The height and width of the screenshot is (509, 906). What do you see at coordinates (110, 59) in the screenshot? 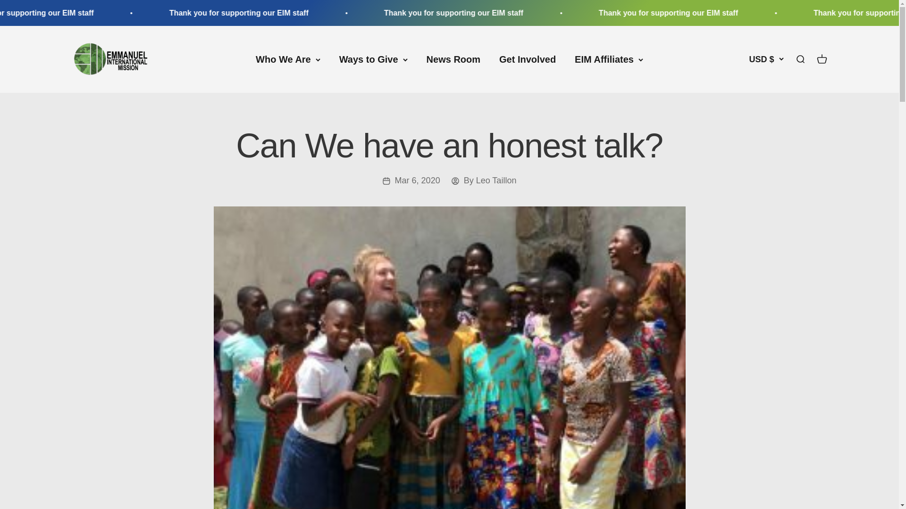
I see `Emmanuel International Mission` at bounding box center [110, 59].